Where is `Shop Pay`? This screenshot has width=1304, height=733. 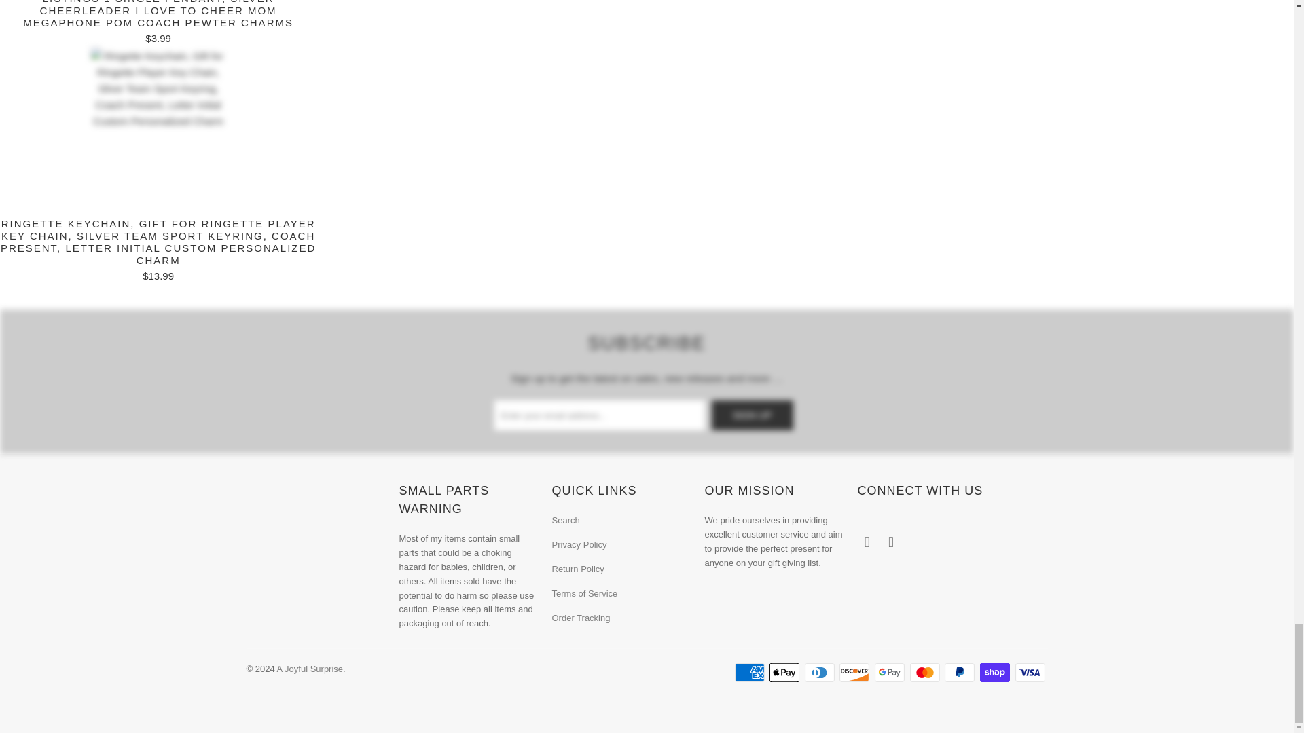 Shop Pay is located at coordinates (996, 672).